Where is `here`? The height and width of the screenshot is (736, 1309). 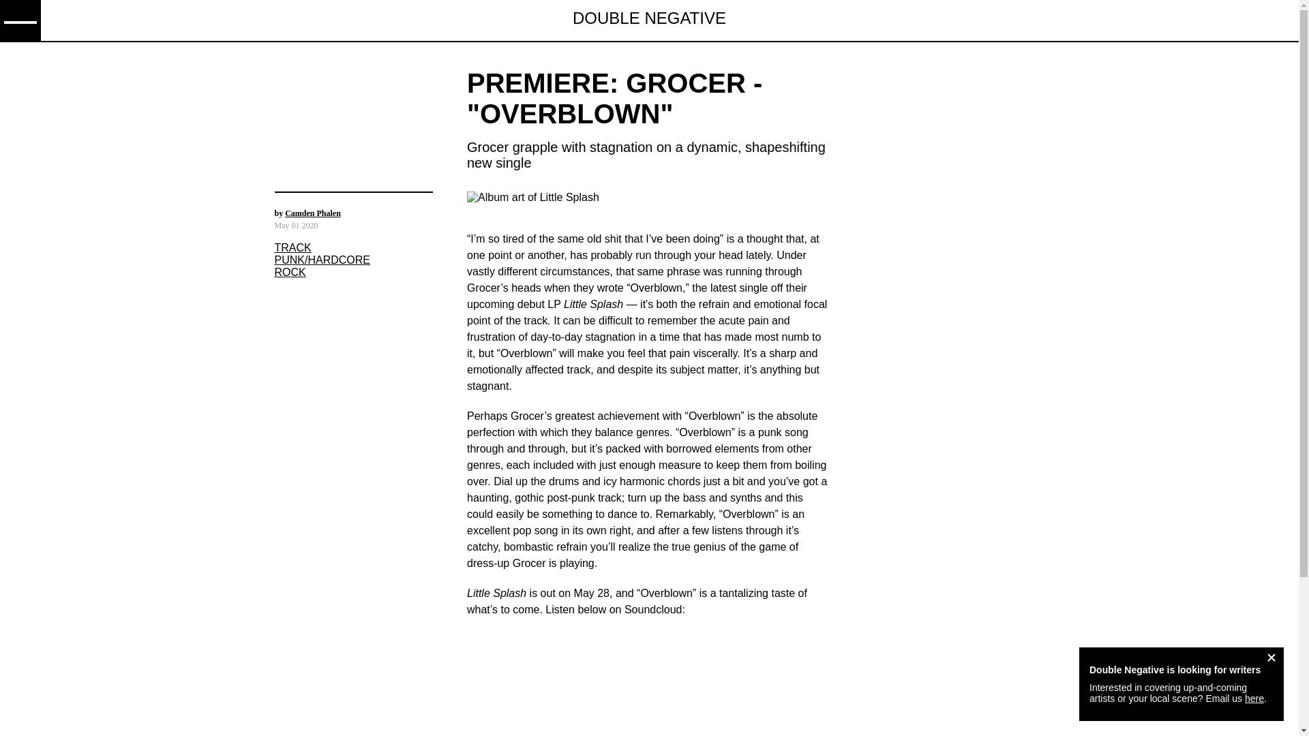 here is located at coordinates (1254, 699).